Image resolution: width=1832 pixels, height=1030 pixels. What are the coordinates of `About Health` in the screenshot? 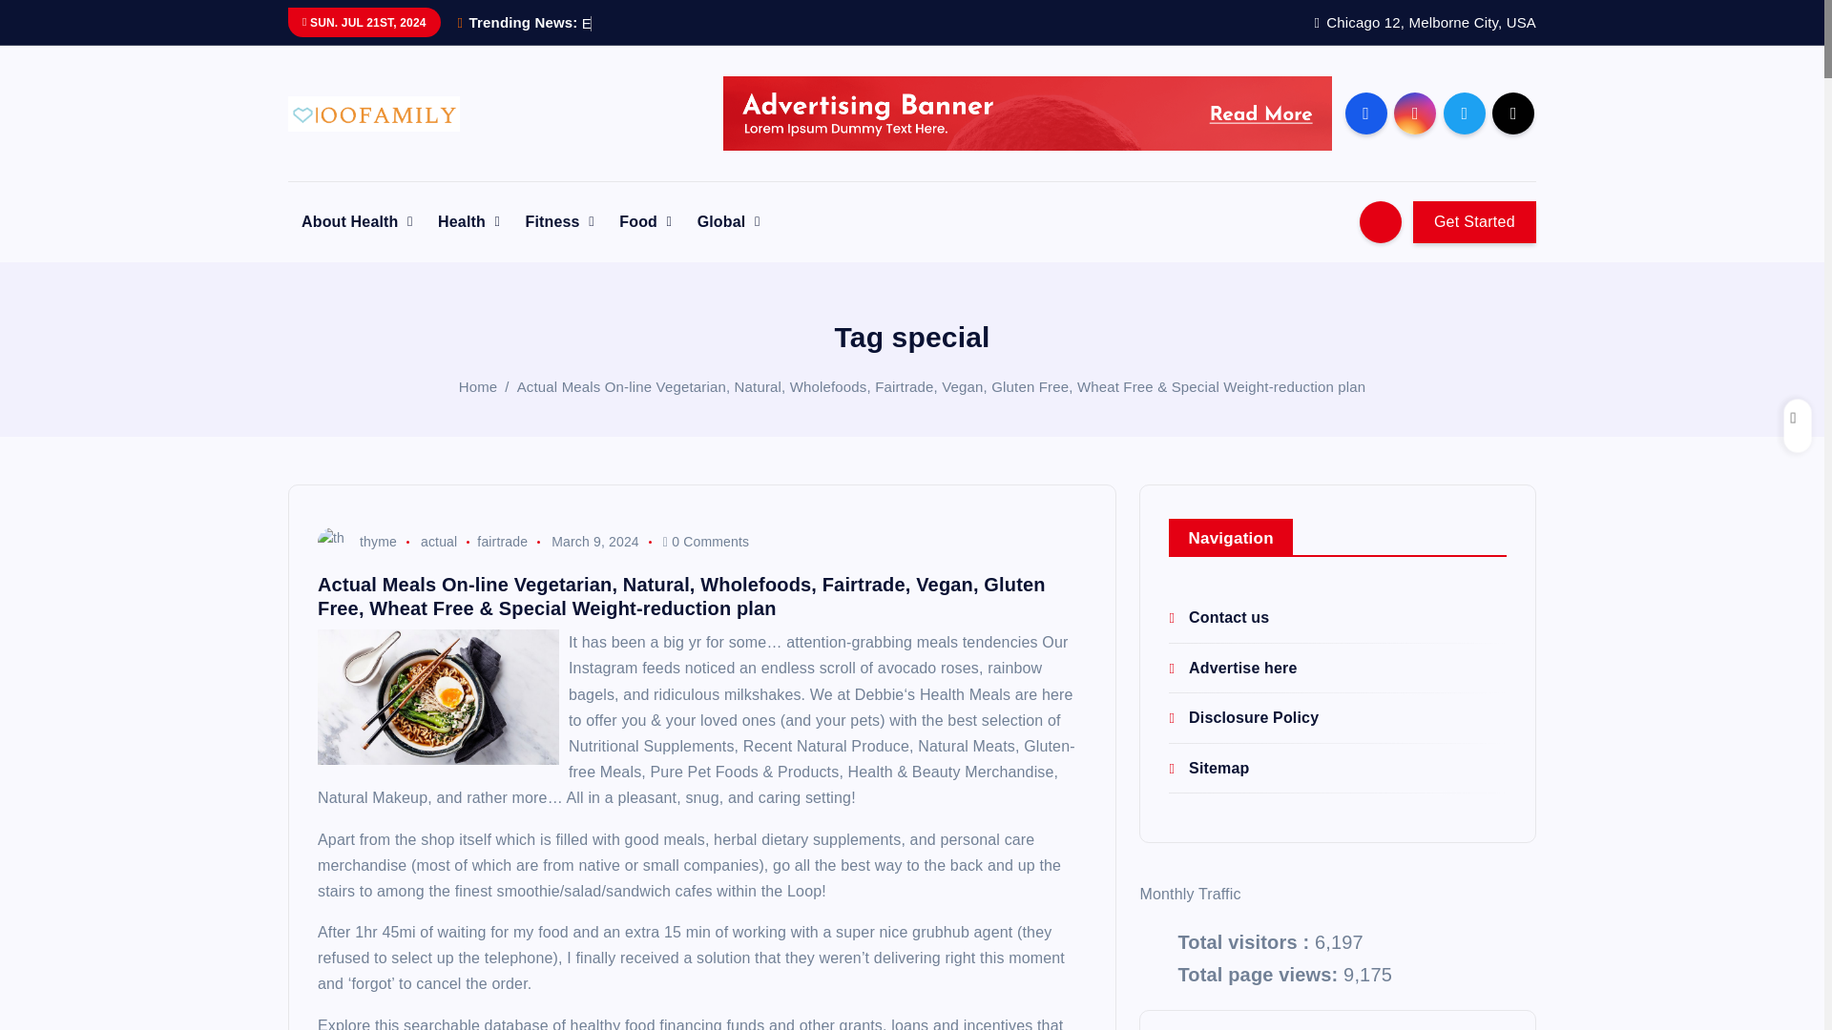 It's located at (356, 221).